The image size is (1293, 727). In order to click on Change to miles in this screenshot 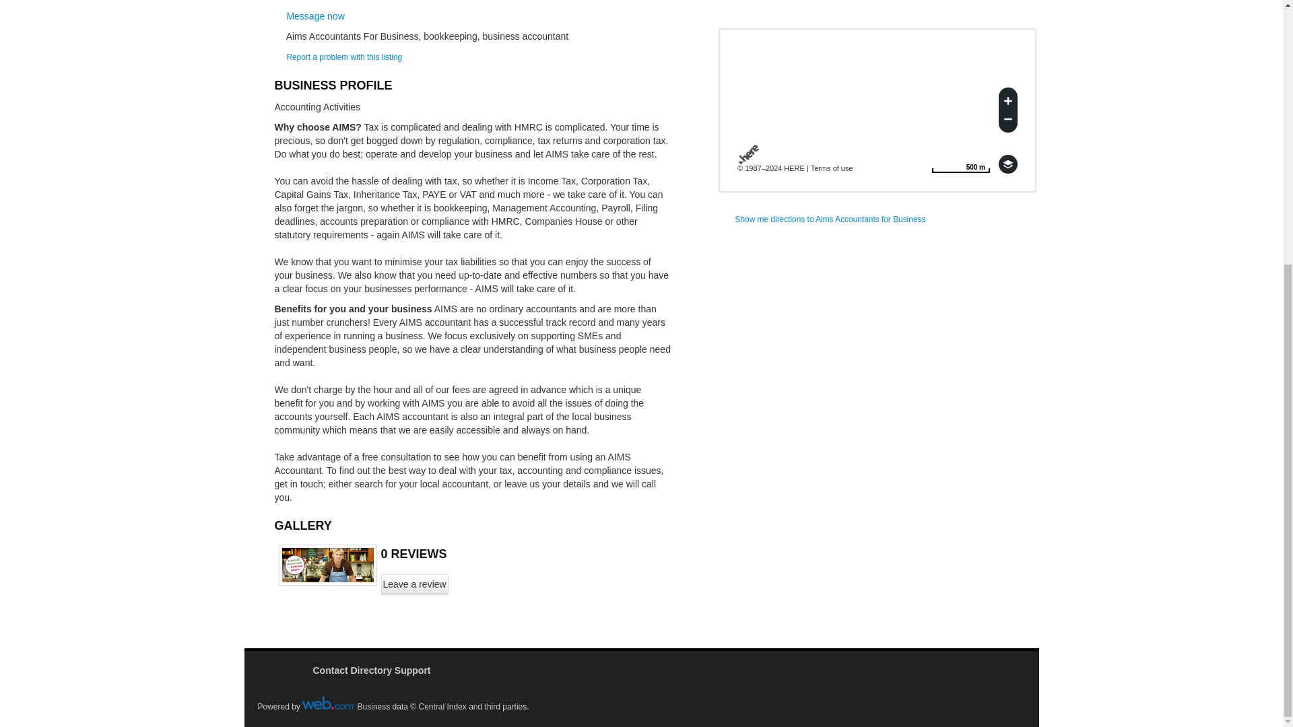, I will do `click(960, 164)`.